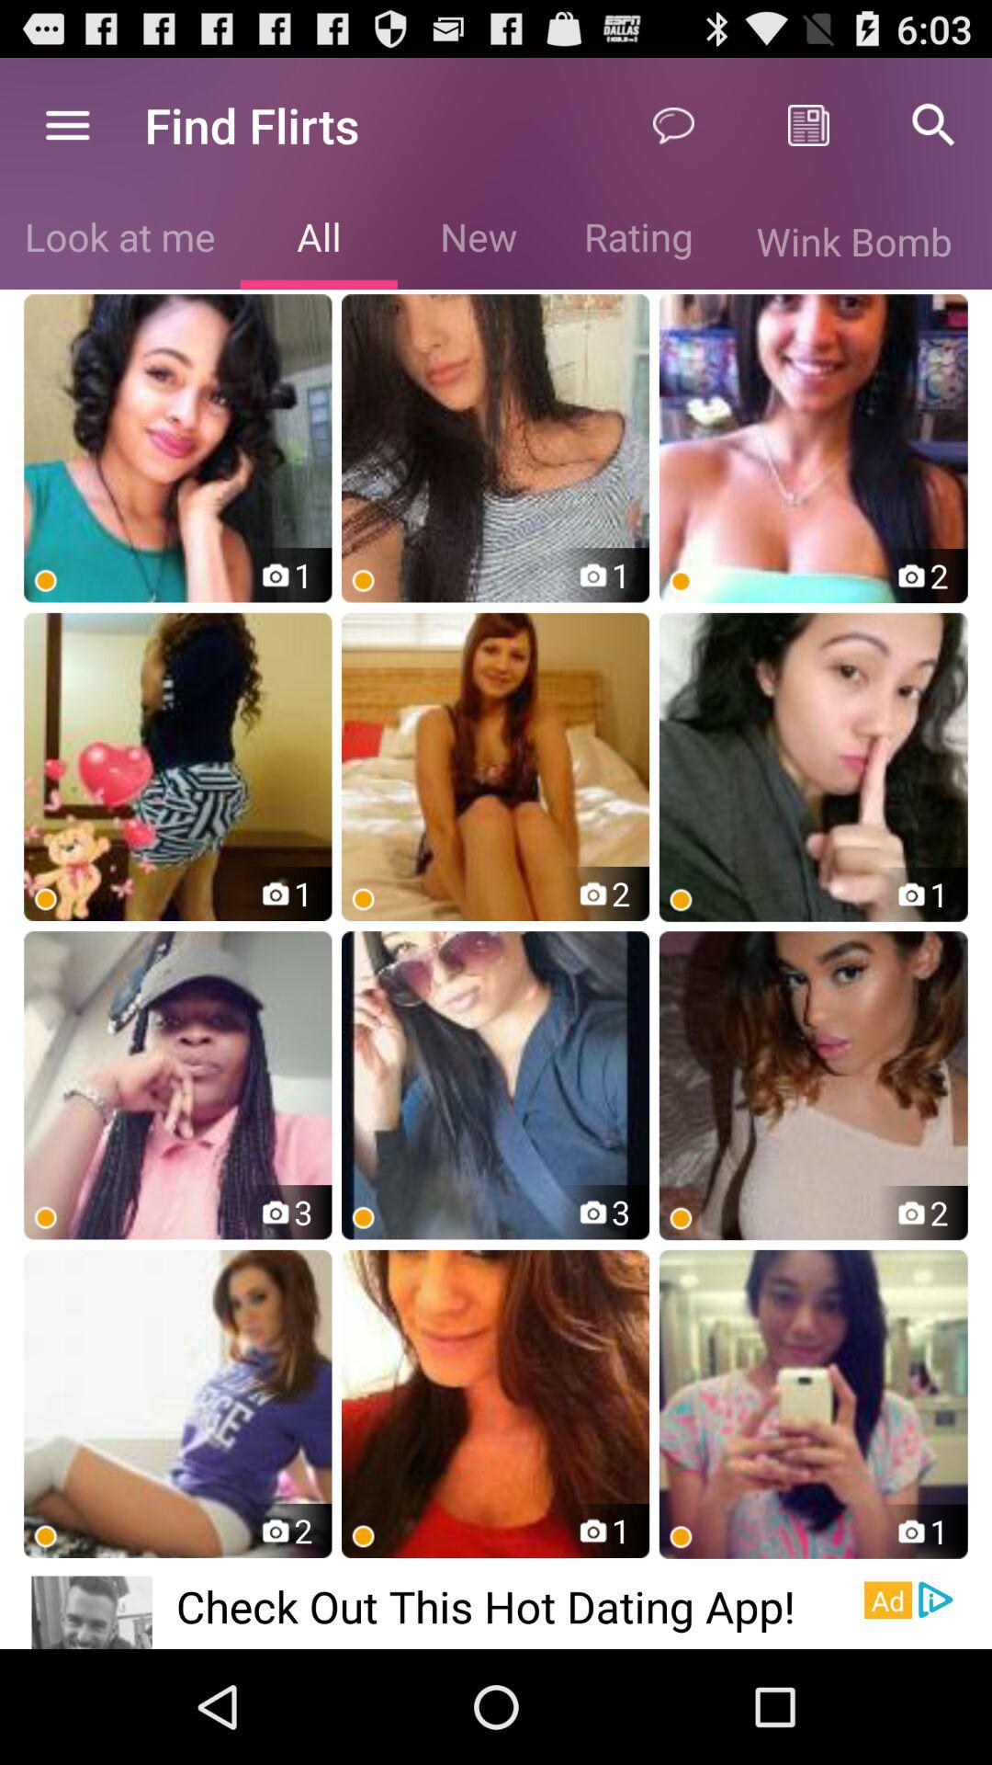 This screenshot has width=992, height=1765. What do you see at coordinates (495, 1404) in the screenshot?
I see `select the 2 nd image in the 4th row` at bounding box center [495, 1404].